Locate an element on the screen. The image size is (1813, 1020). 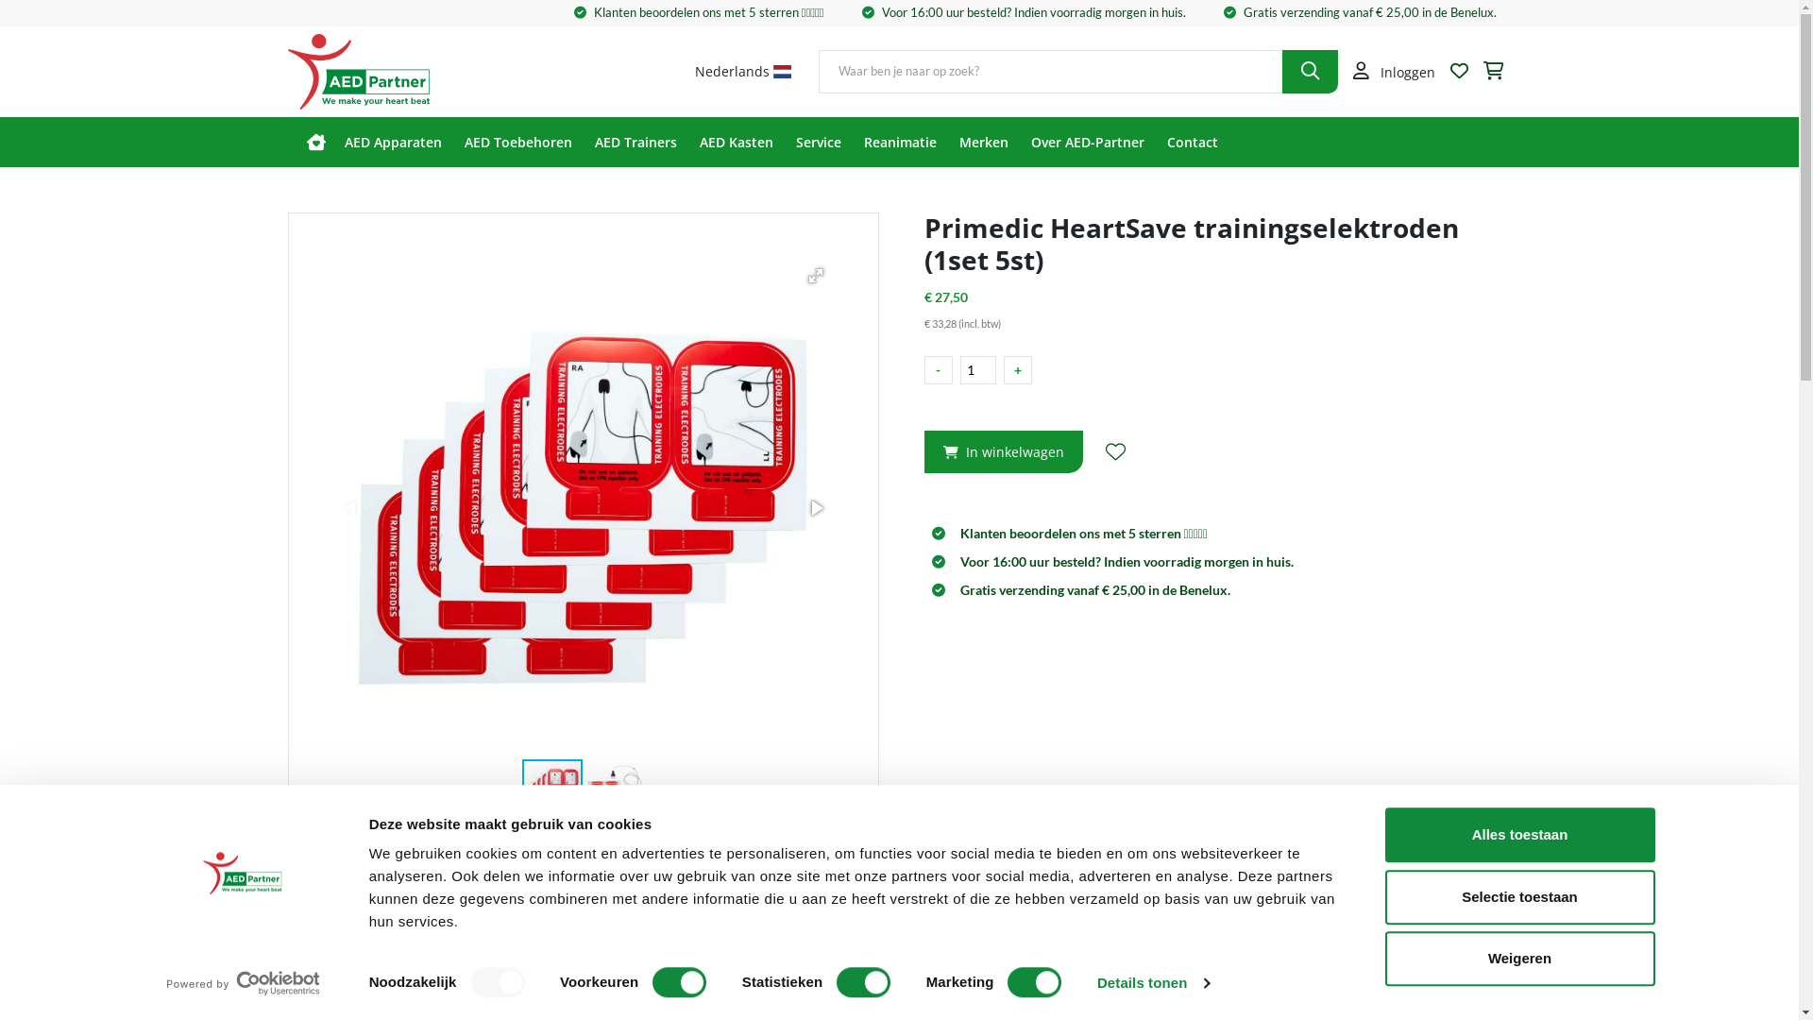
Bewaarde producten is located at coordinates (1460, 72).